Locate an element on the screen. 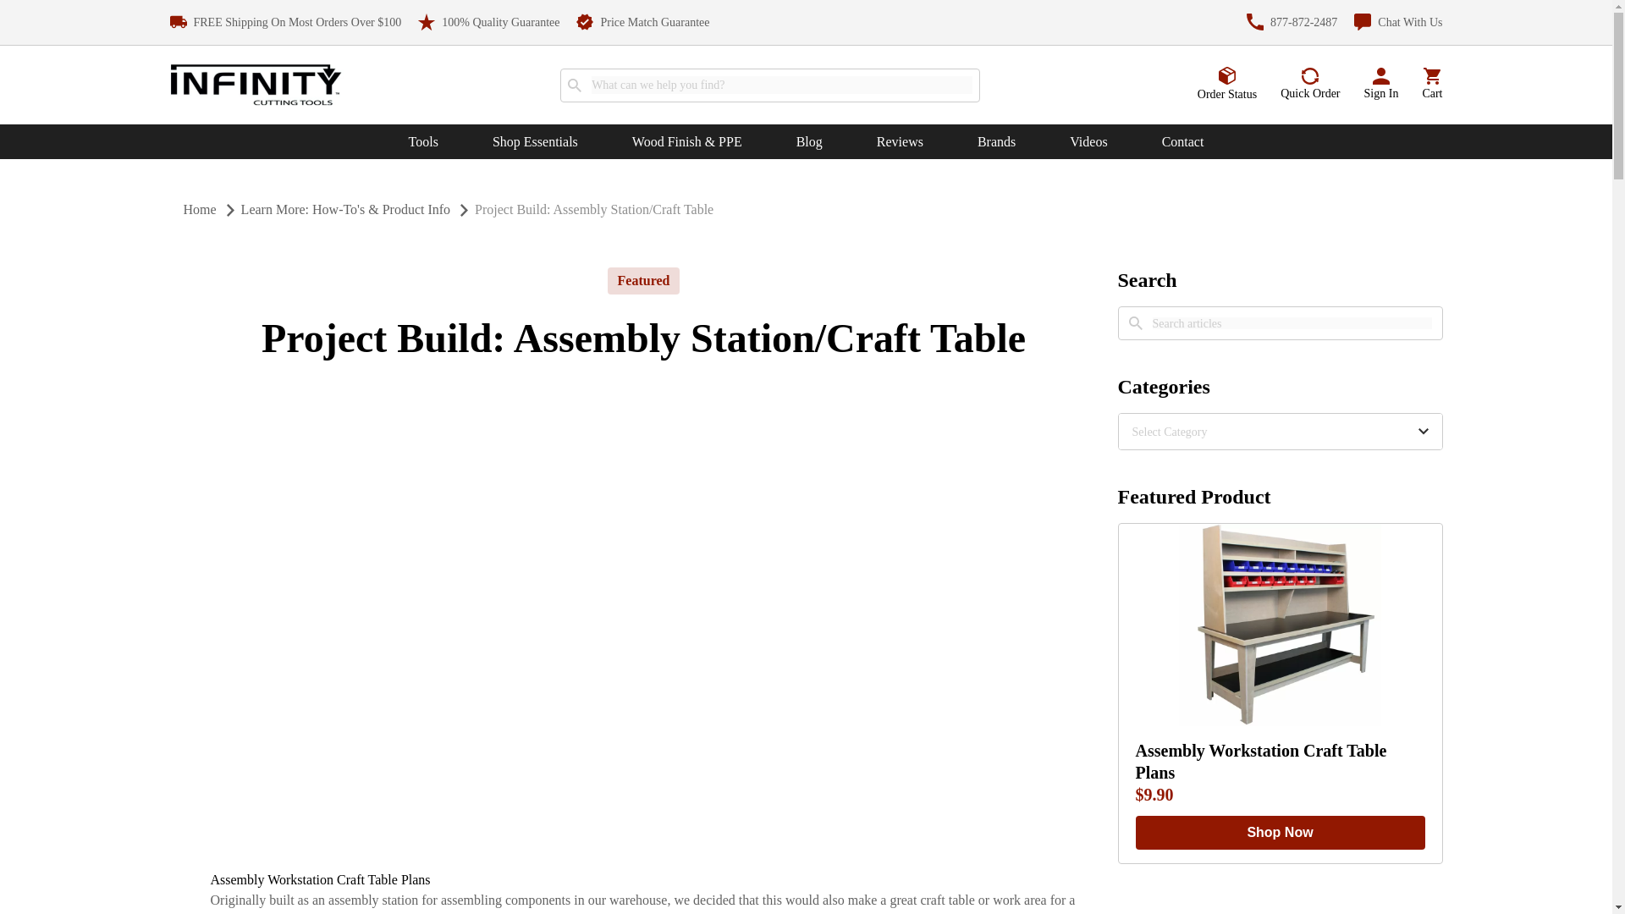 The image size is (1625, 914). 877-872-2487 is located at coordinates (1292, 22).